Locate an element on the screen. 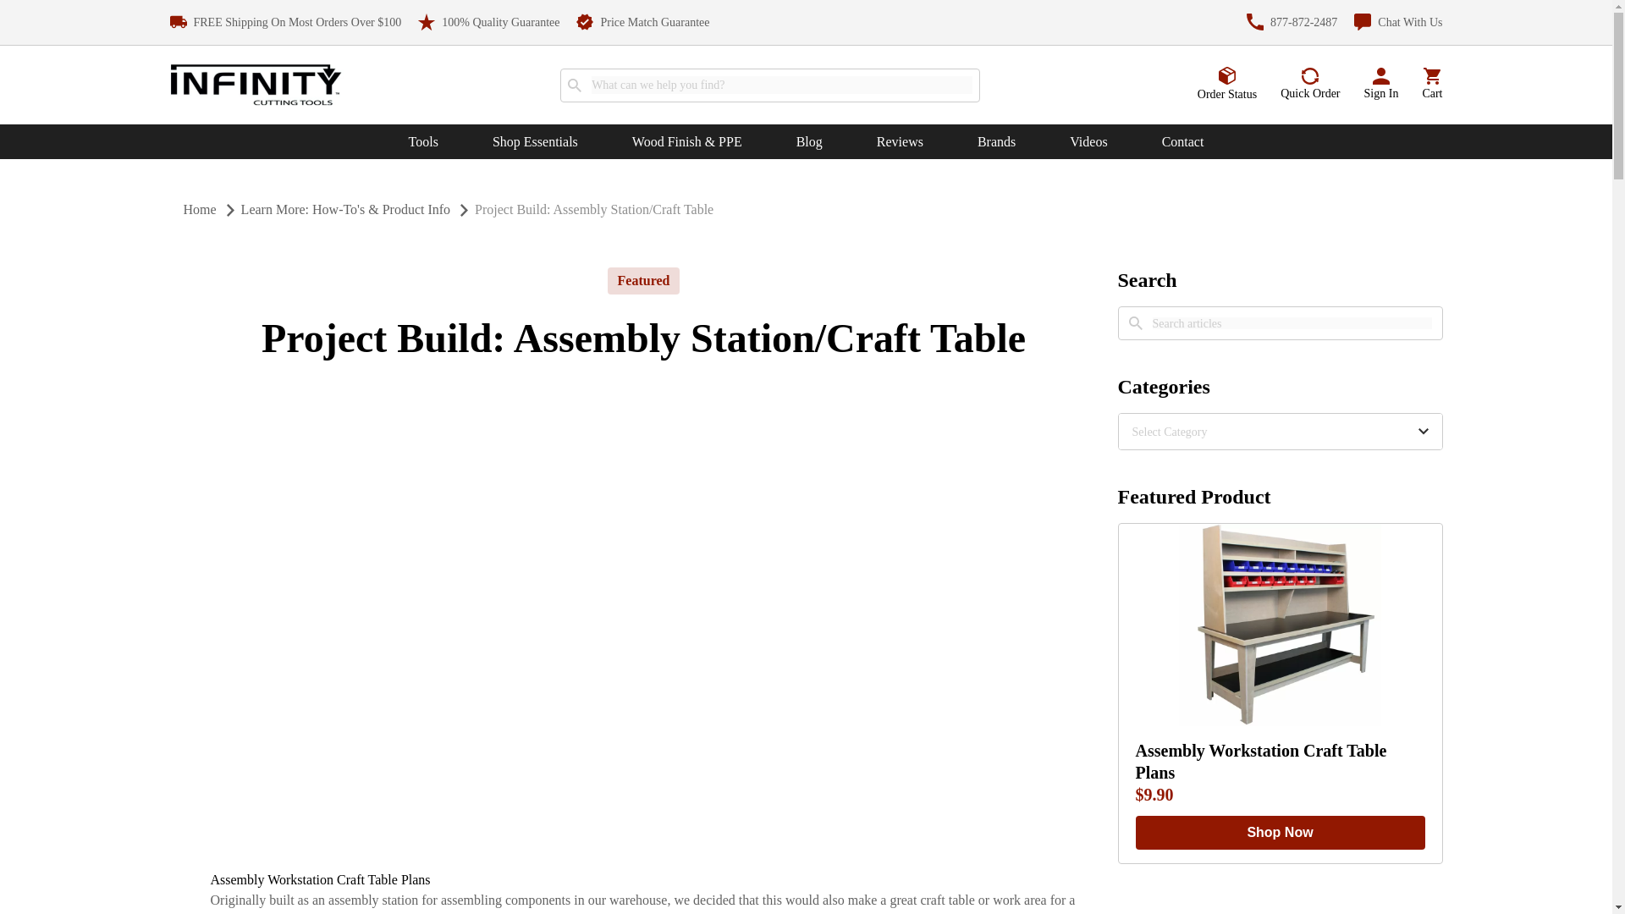 The image size is (1625, 914). 877-872-2487 is located at coordinates (1292, 22).